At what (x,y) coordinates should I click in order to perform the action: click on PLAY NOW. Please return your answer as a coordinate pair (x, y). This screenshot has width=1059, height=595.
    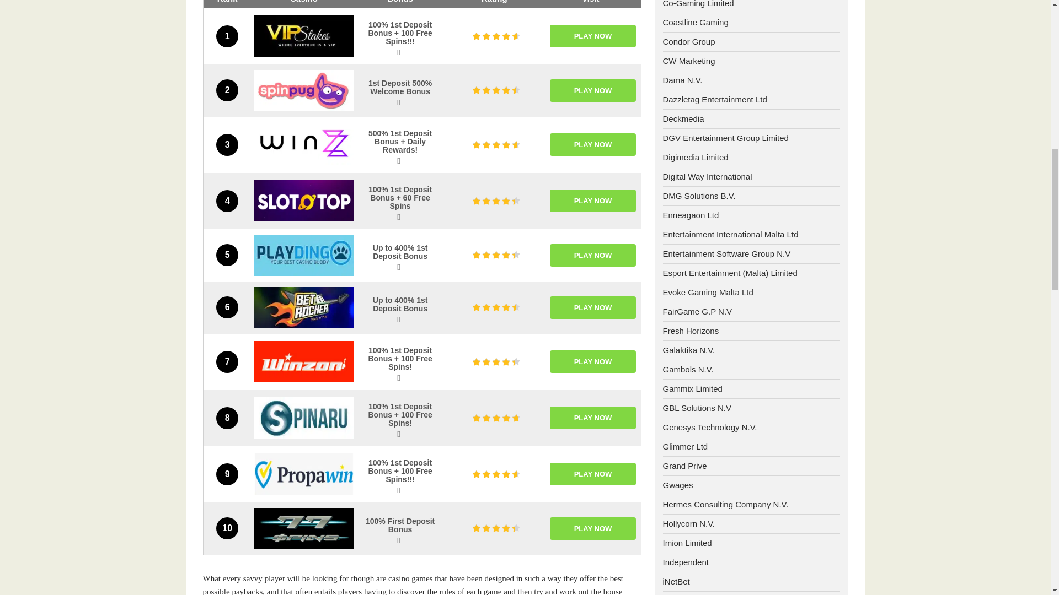
    Looking at the image, I should click on (592, 90).